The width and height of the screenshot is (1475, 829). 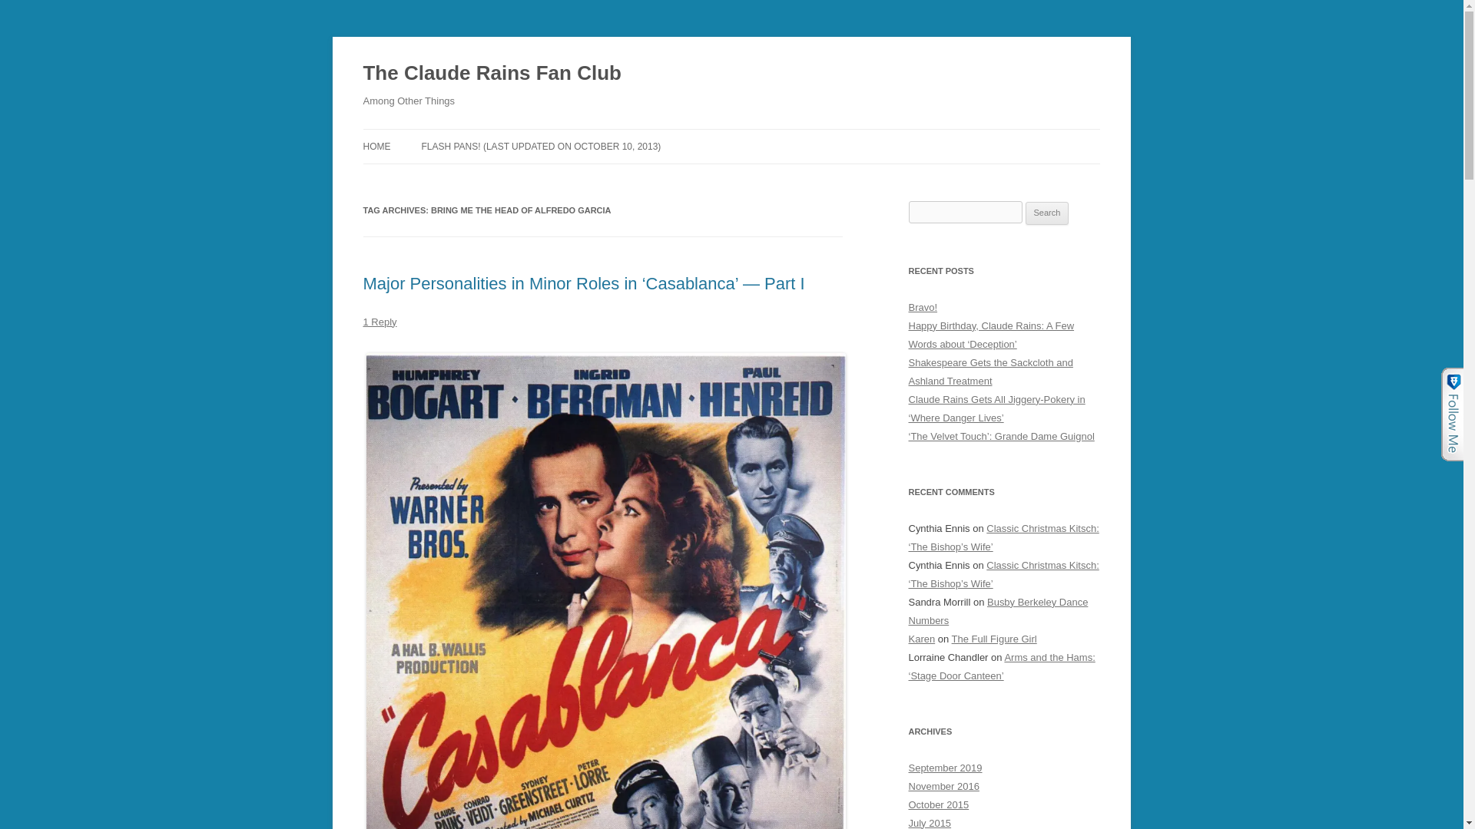 I want to click on Bravo!, so click(x=922, y=307).